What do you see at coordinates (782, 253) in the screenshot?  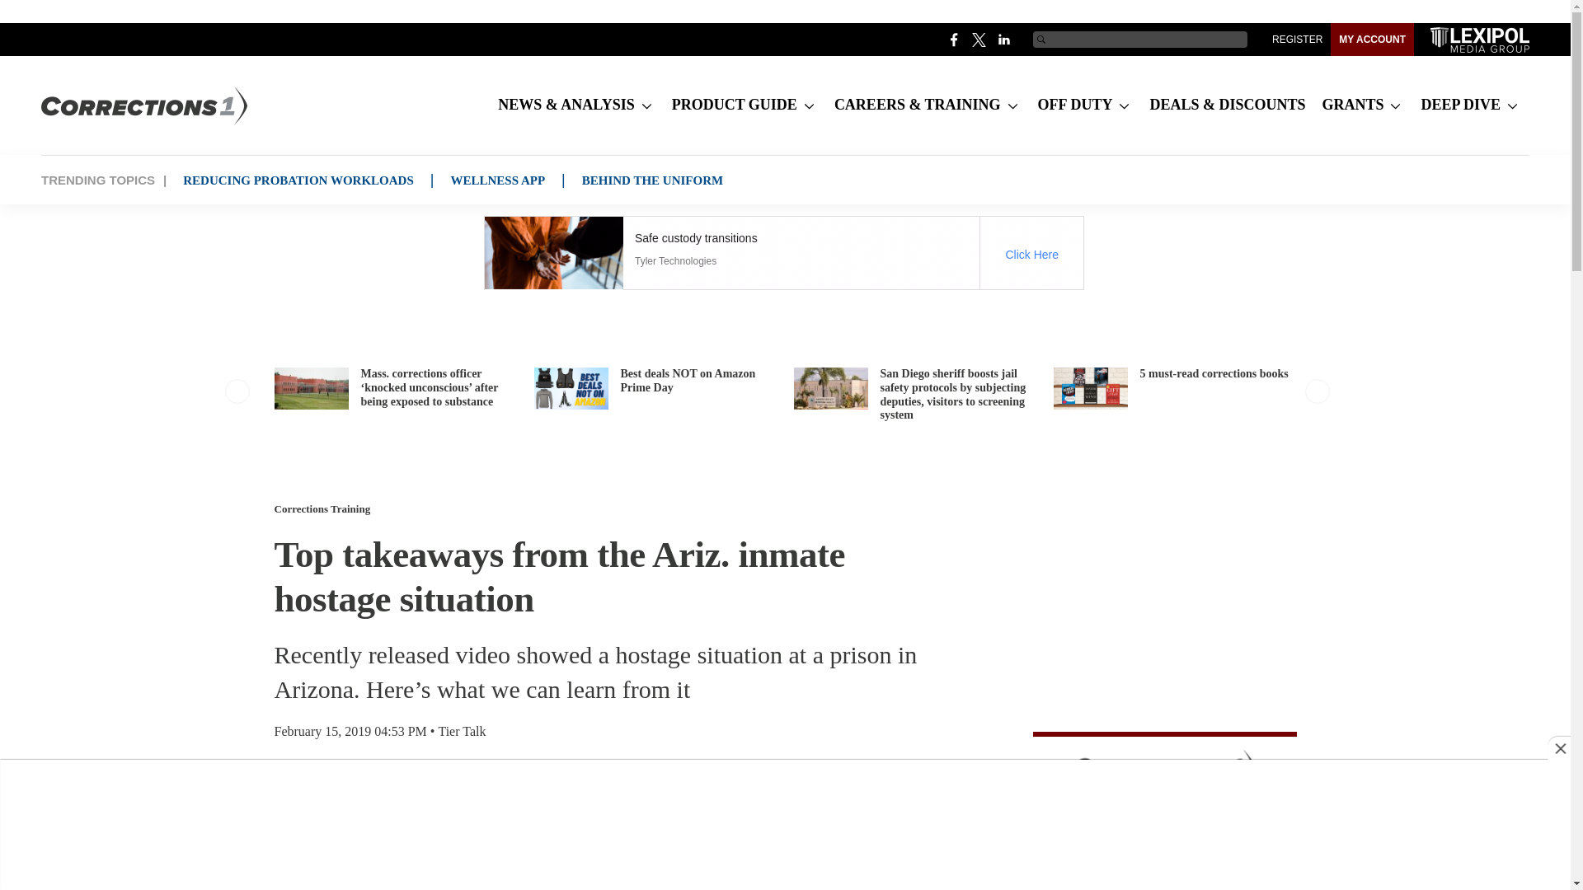 I see `3rd party ad content` at bounding box center [782, 253].